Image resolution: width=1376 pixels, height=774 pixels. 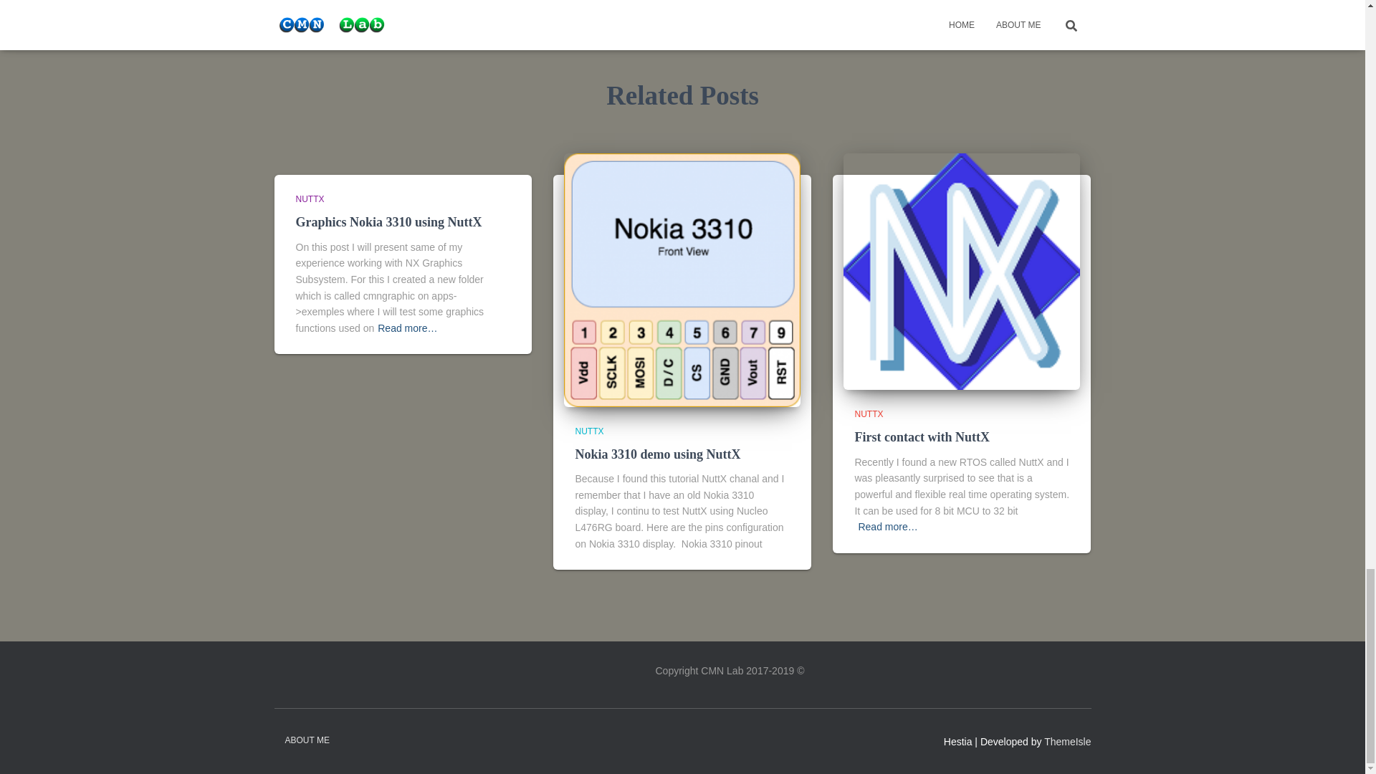 I want to click on Nokia 3310 demo using NuttX, so click(x=682, y=279).